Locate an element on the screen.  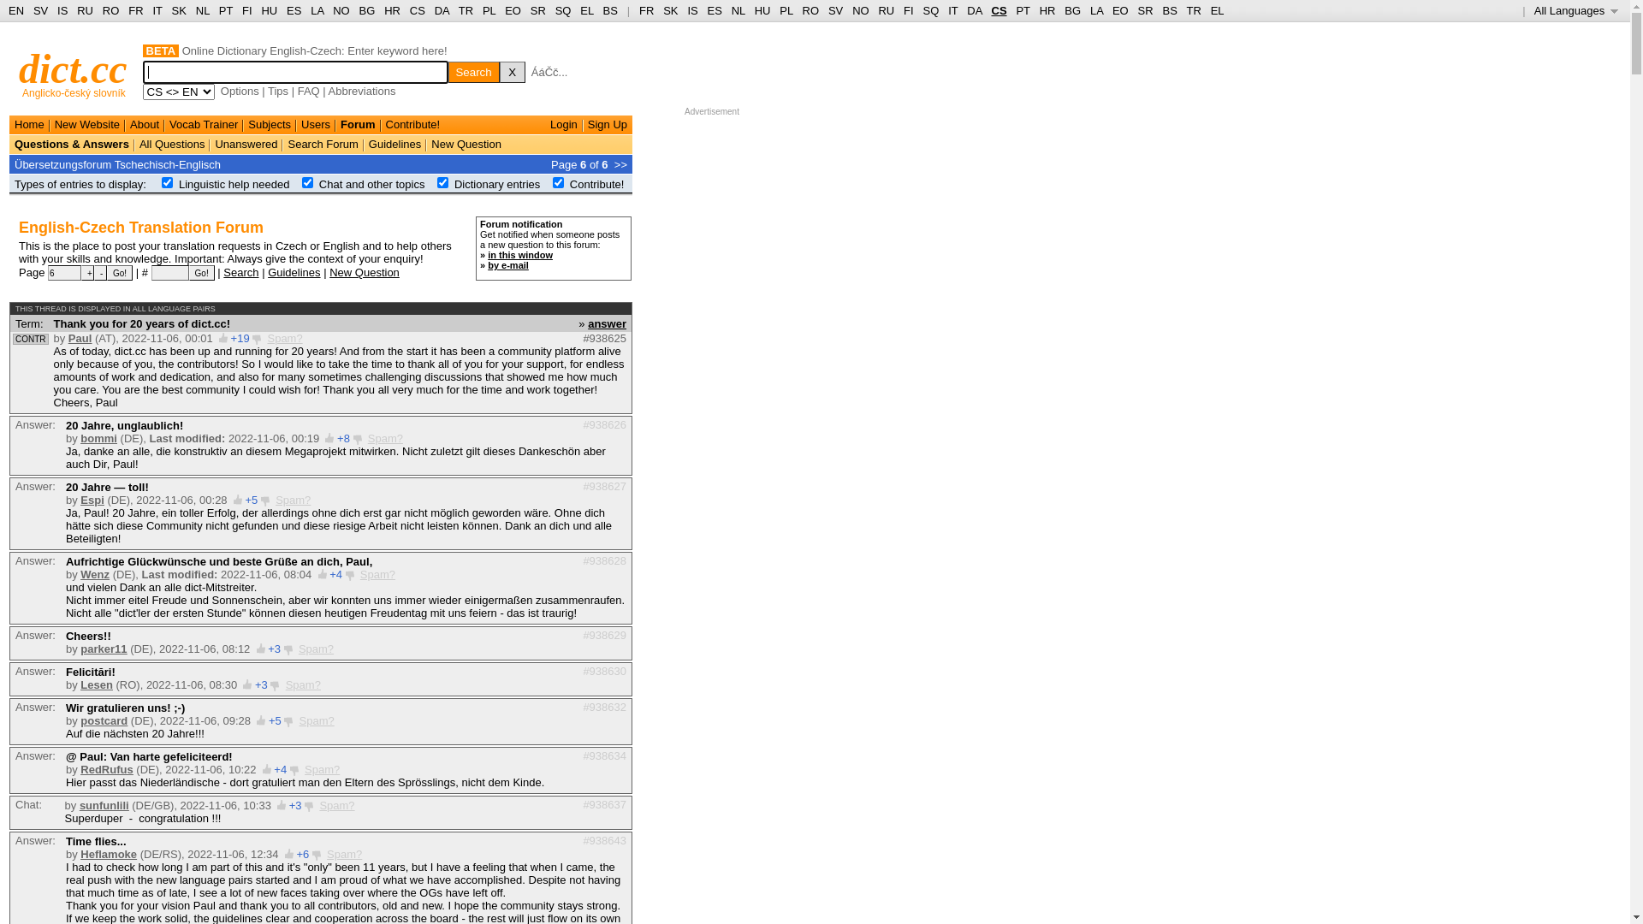
Guidelines is located at coordinates (394, 144).